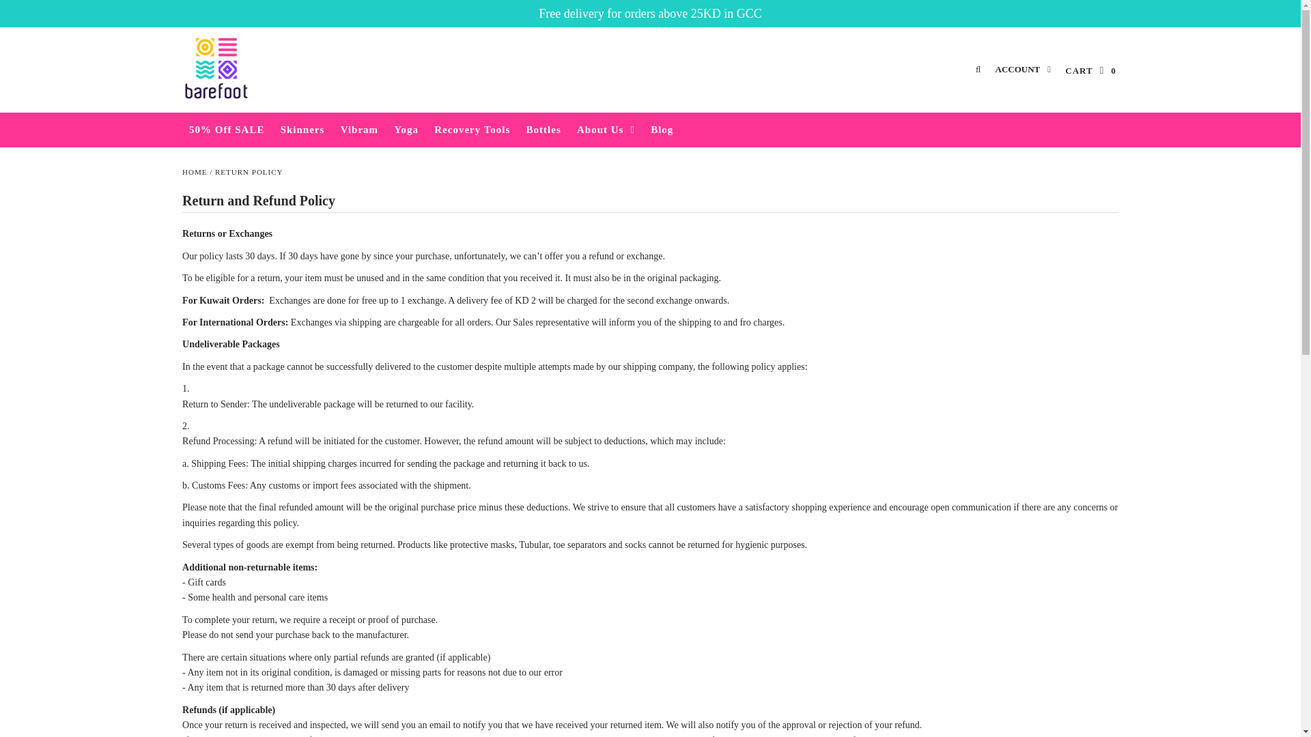 The width and height of the screenshot is (1311, 737). I want to click on HOME, so click(194, 172).